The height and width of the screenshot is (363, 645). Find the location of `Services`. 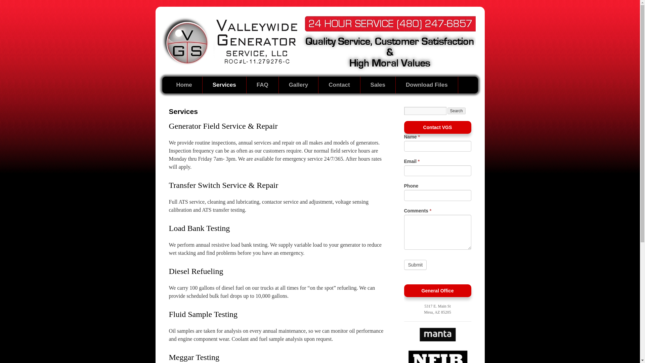

Services is located at coordinates (224, 85).